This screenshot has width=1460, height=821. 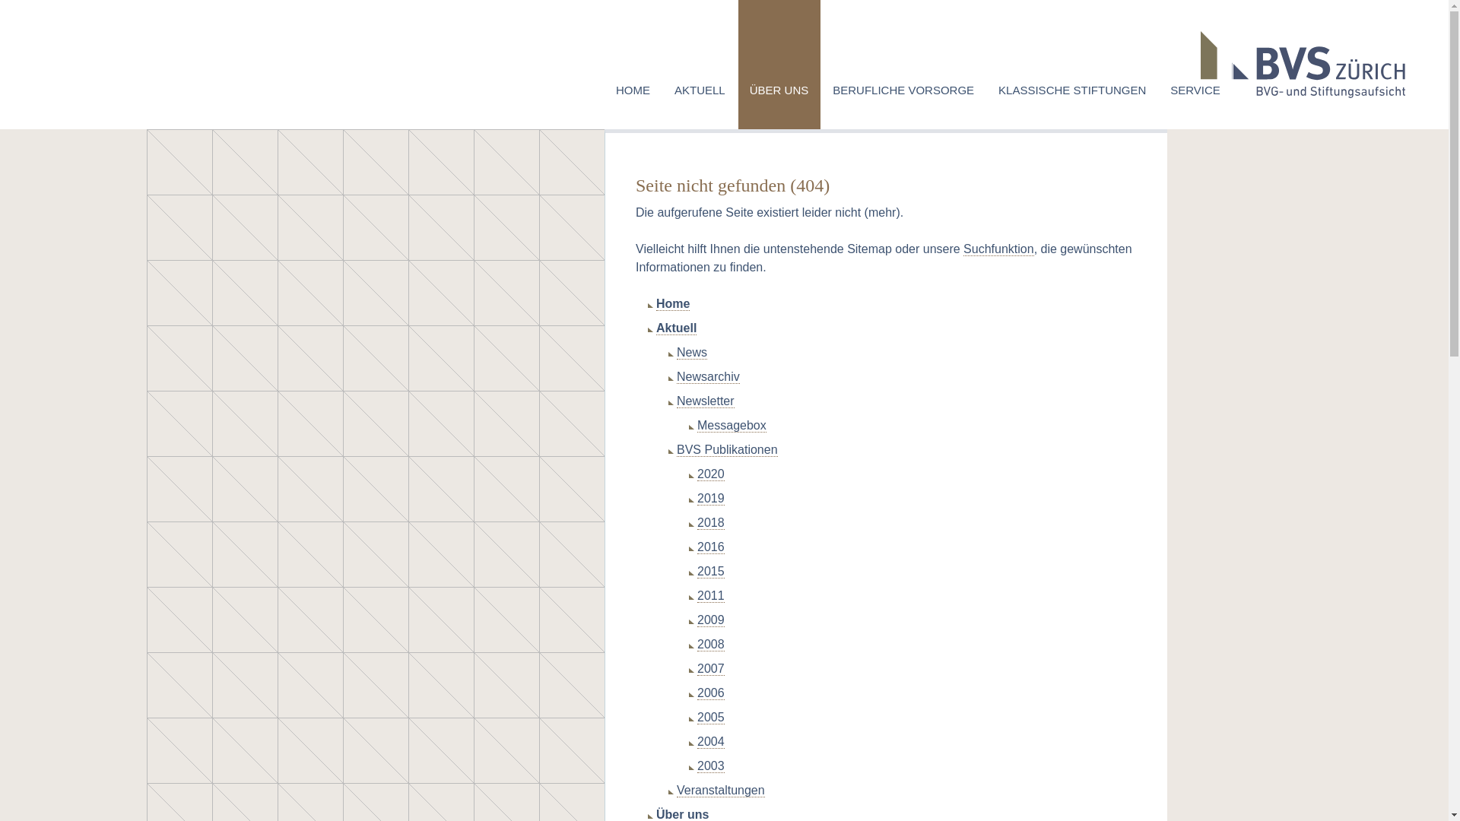 What do you see at coordinates (711, 547) in the screenshot?
I see `2016` at bounding box center [711, 547].